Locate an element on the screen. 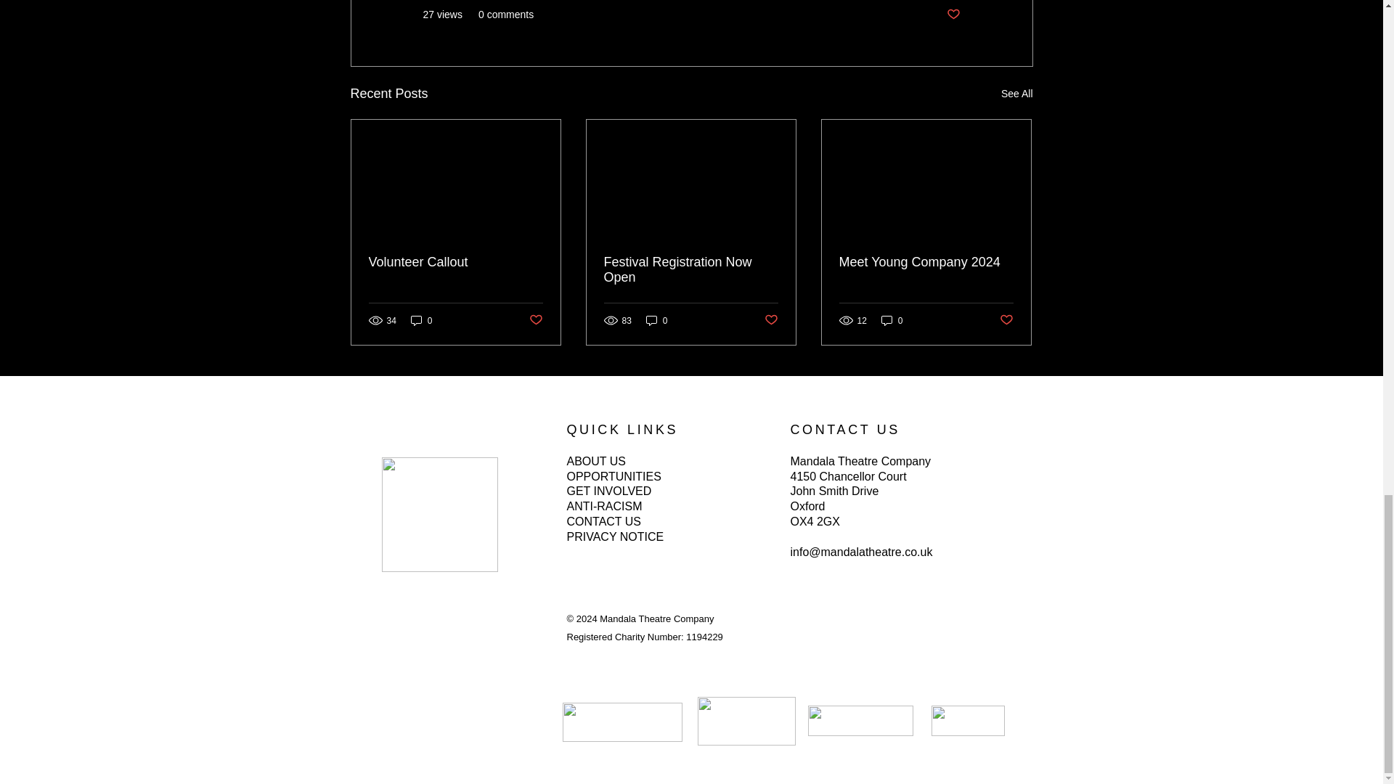  OPPORTUNITIES  is located at coordinates (615, 476).